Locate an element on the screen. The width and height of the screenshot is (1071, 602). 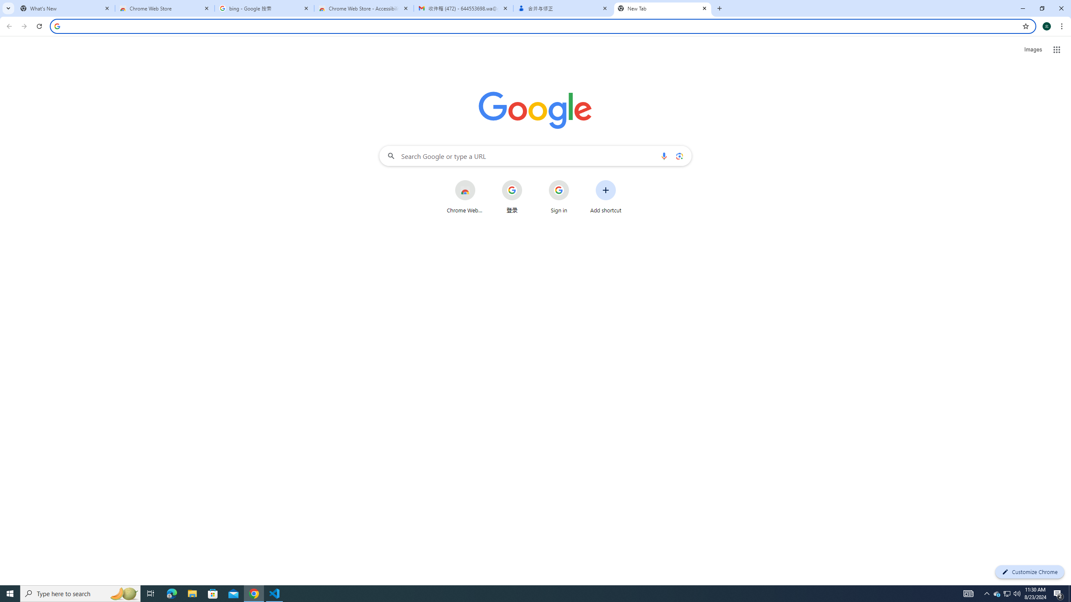
Translate, row 4 of 5 and column 3 of 3 in the first section is located at coordinates (1032, 217).